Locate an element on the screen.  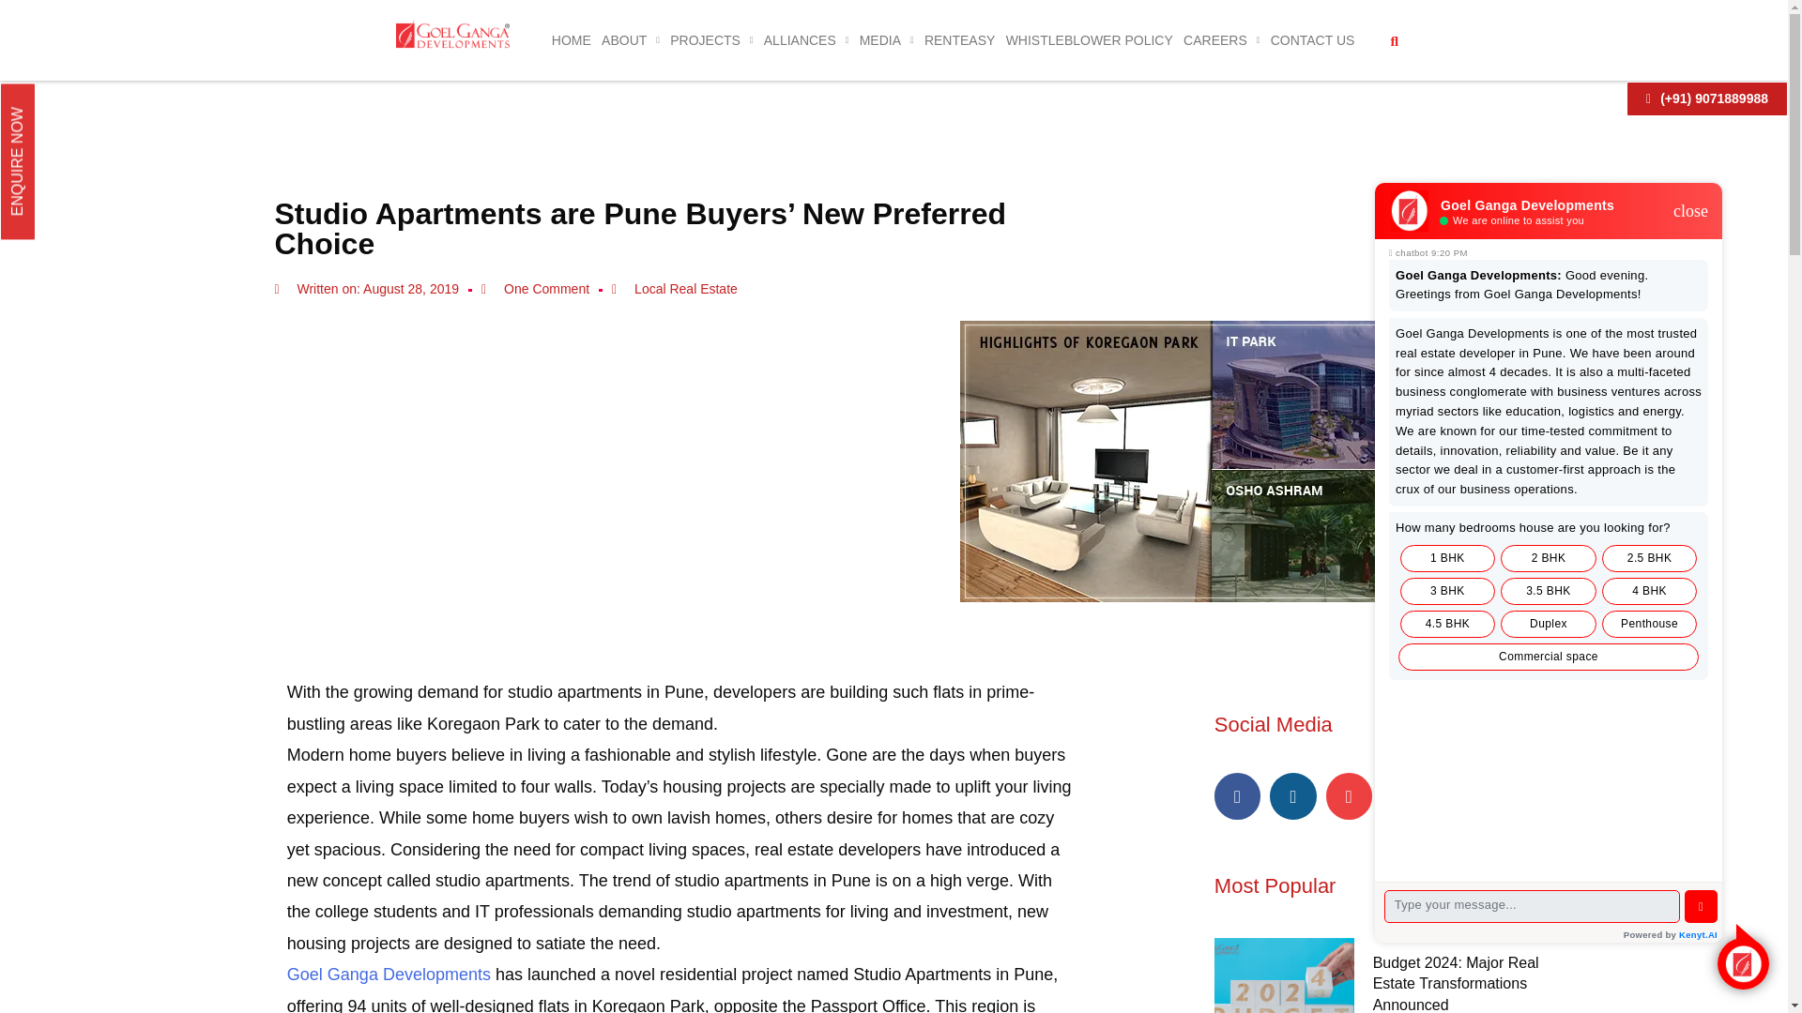
RENTEASY is located at coordinates (959, 39).